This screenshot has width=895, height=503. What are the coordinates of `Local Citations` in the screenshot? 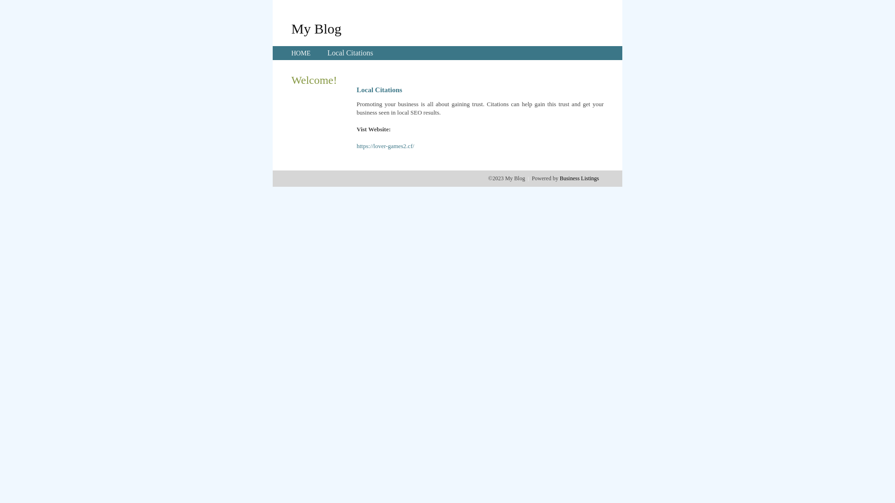 It's located at (350, 53).